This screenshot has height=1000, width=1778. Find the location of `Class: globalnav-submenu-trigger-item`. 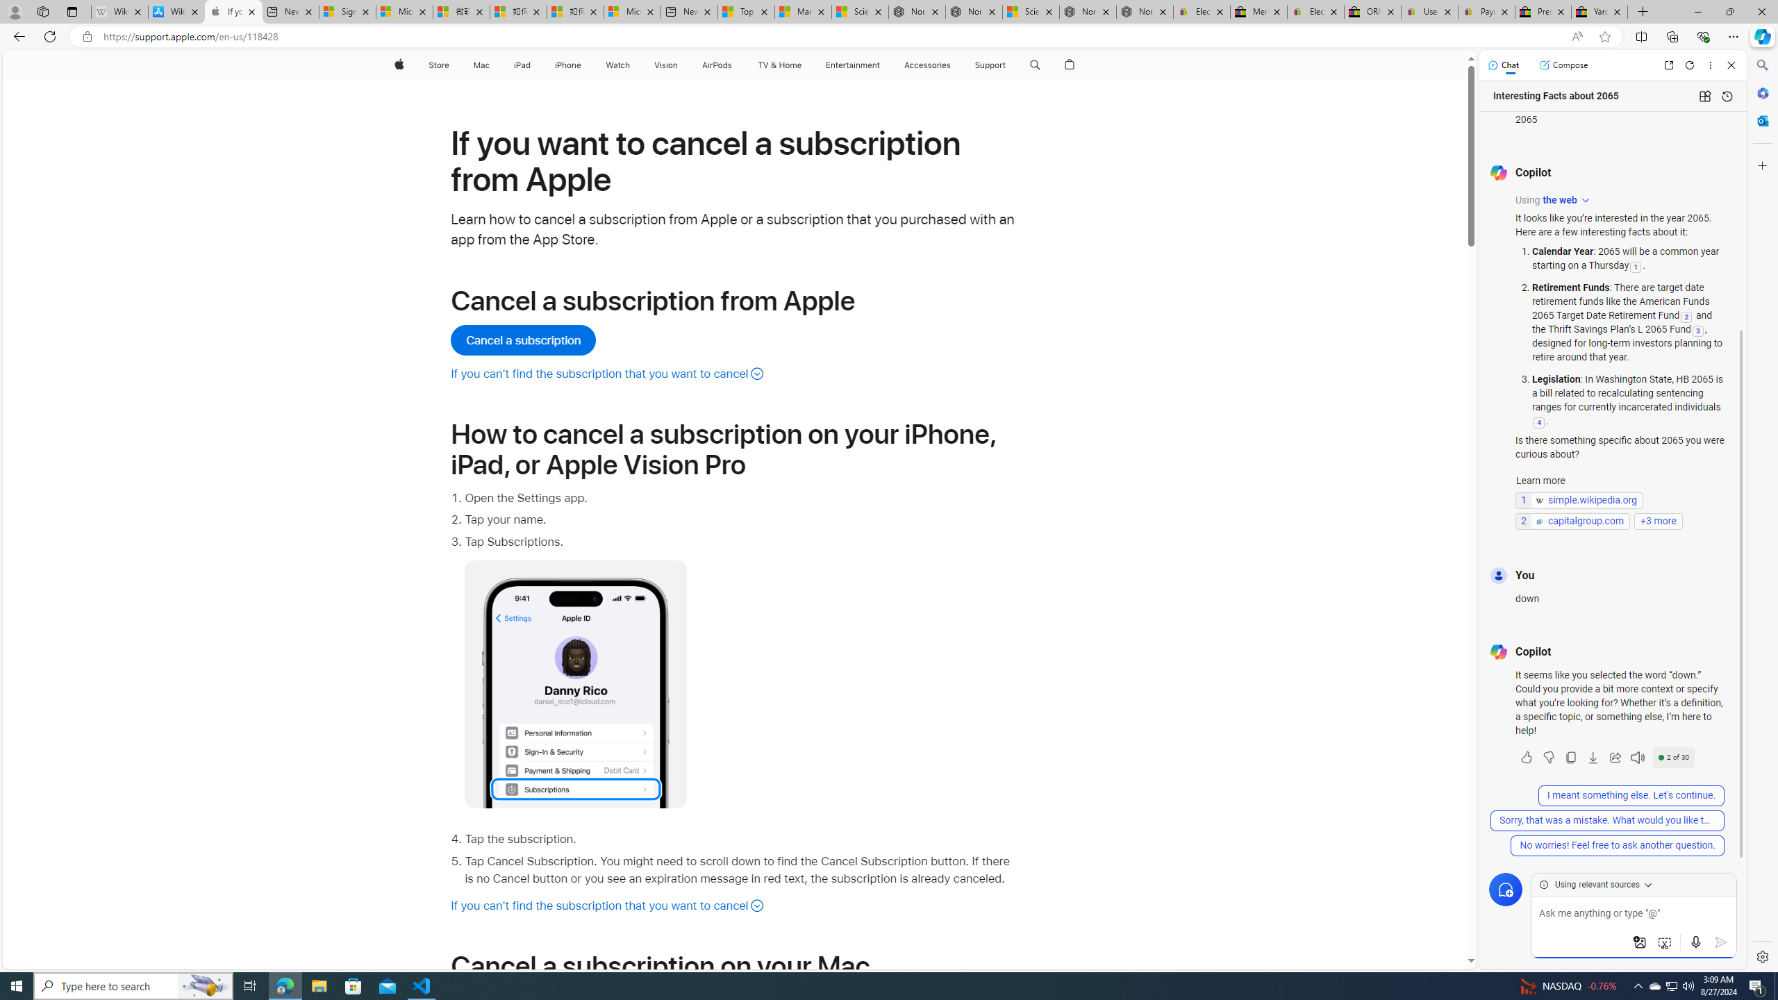

Class: globalnav-submenu-trigger-item is located at coordinates (1008, 65).